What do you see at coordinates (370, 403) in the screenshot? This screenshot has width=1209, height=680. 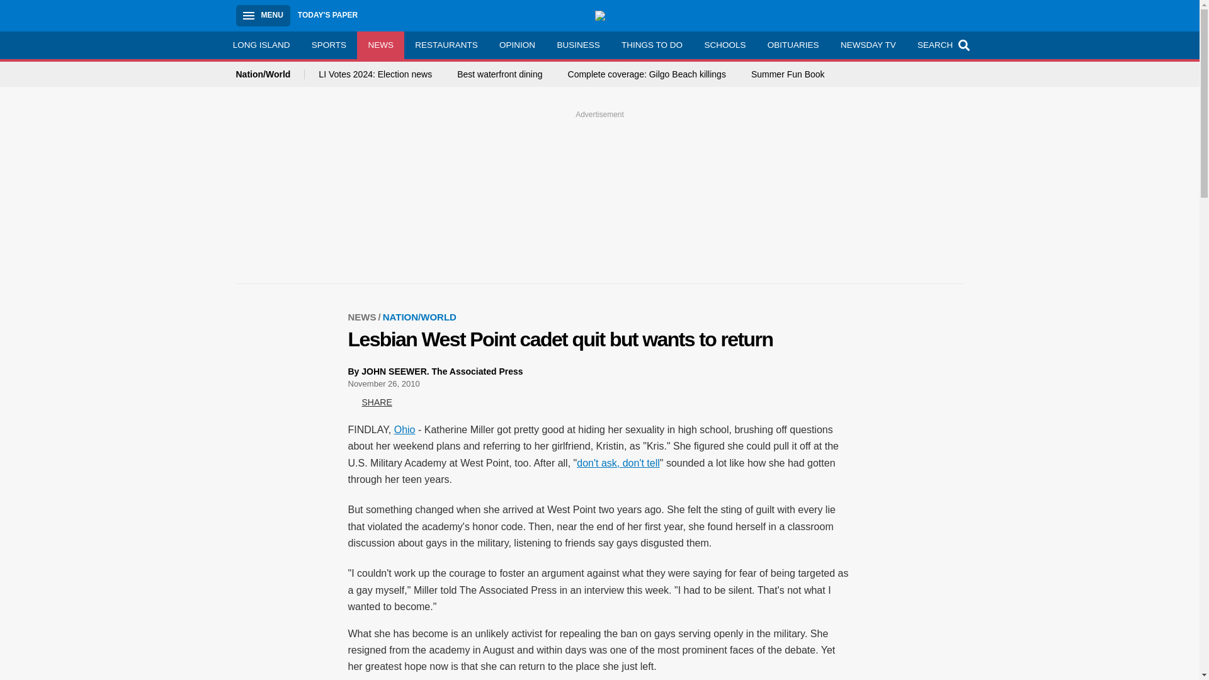 I see `SHARE` at bounding box center [370, 403].